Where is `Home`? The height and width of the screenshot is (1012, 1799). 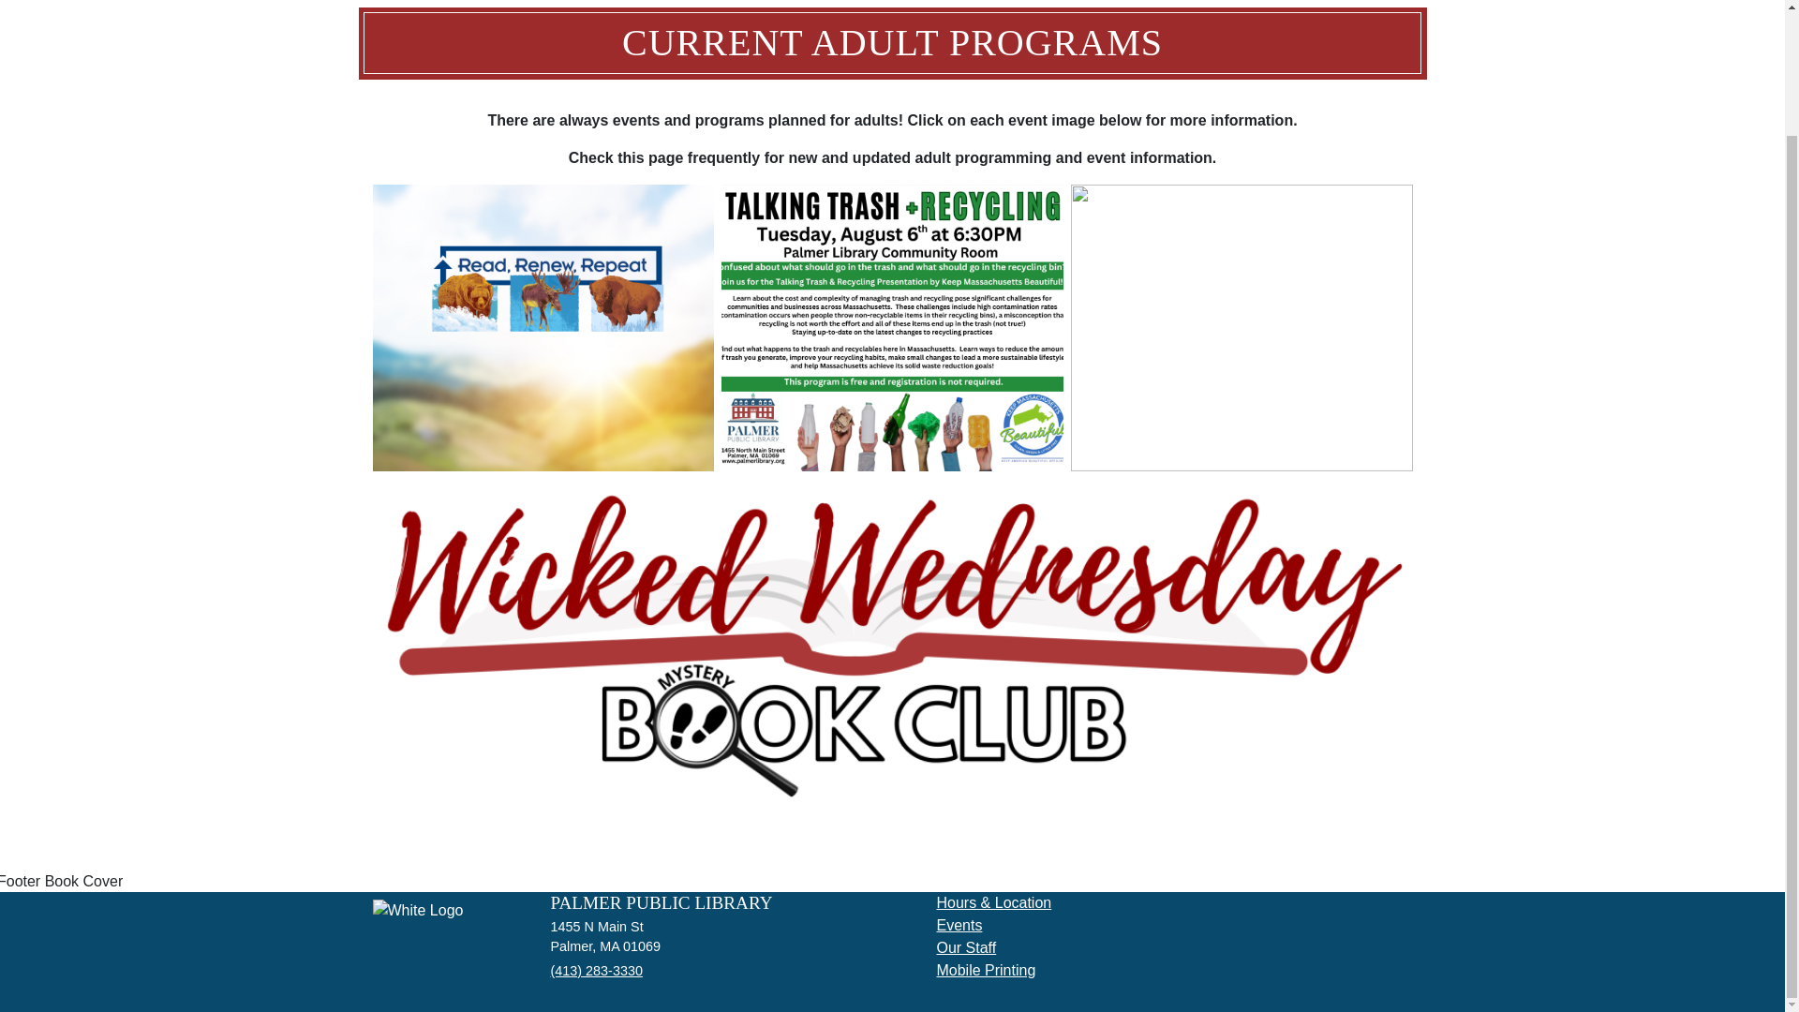
Home is located at coordinates (418, 918).